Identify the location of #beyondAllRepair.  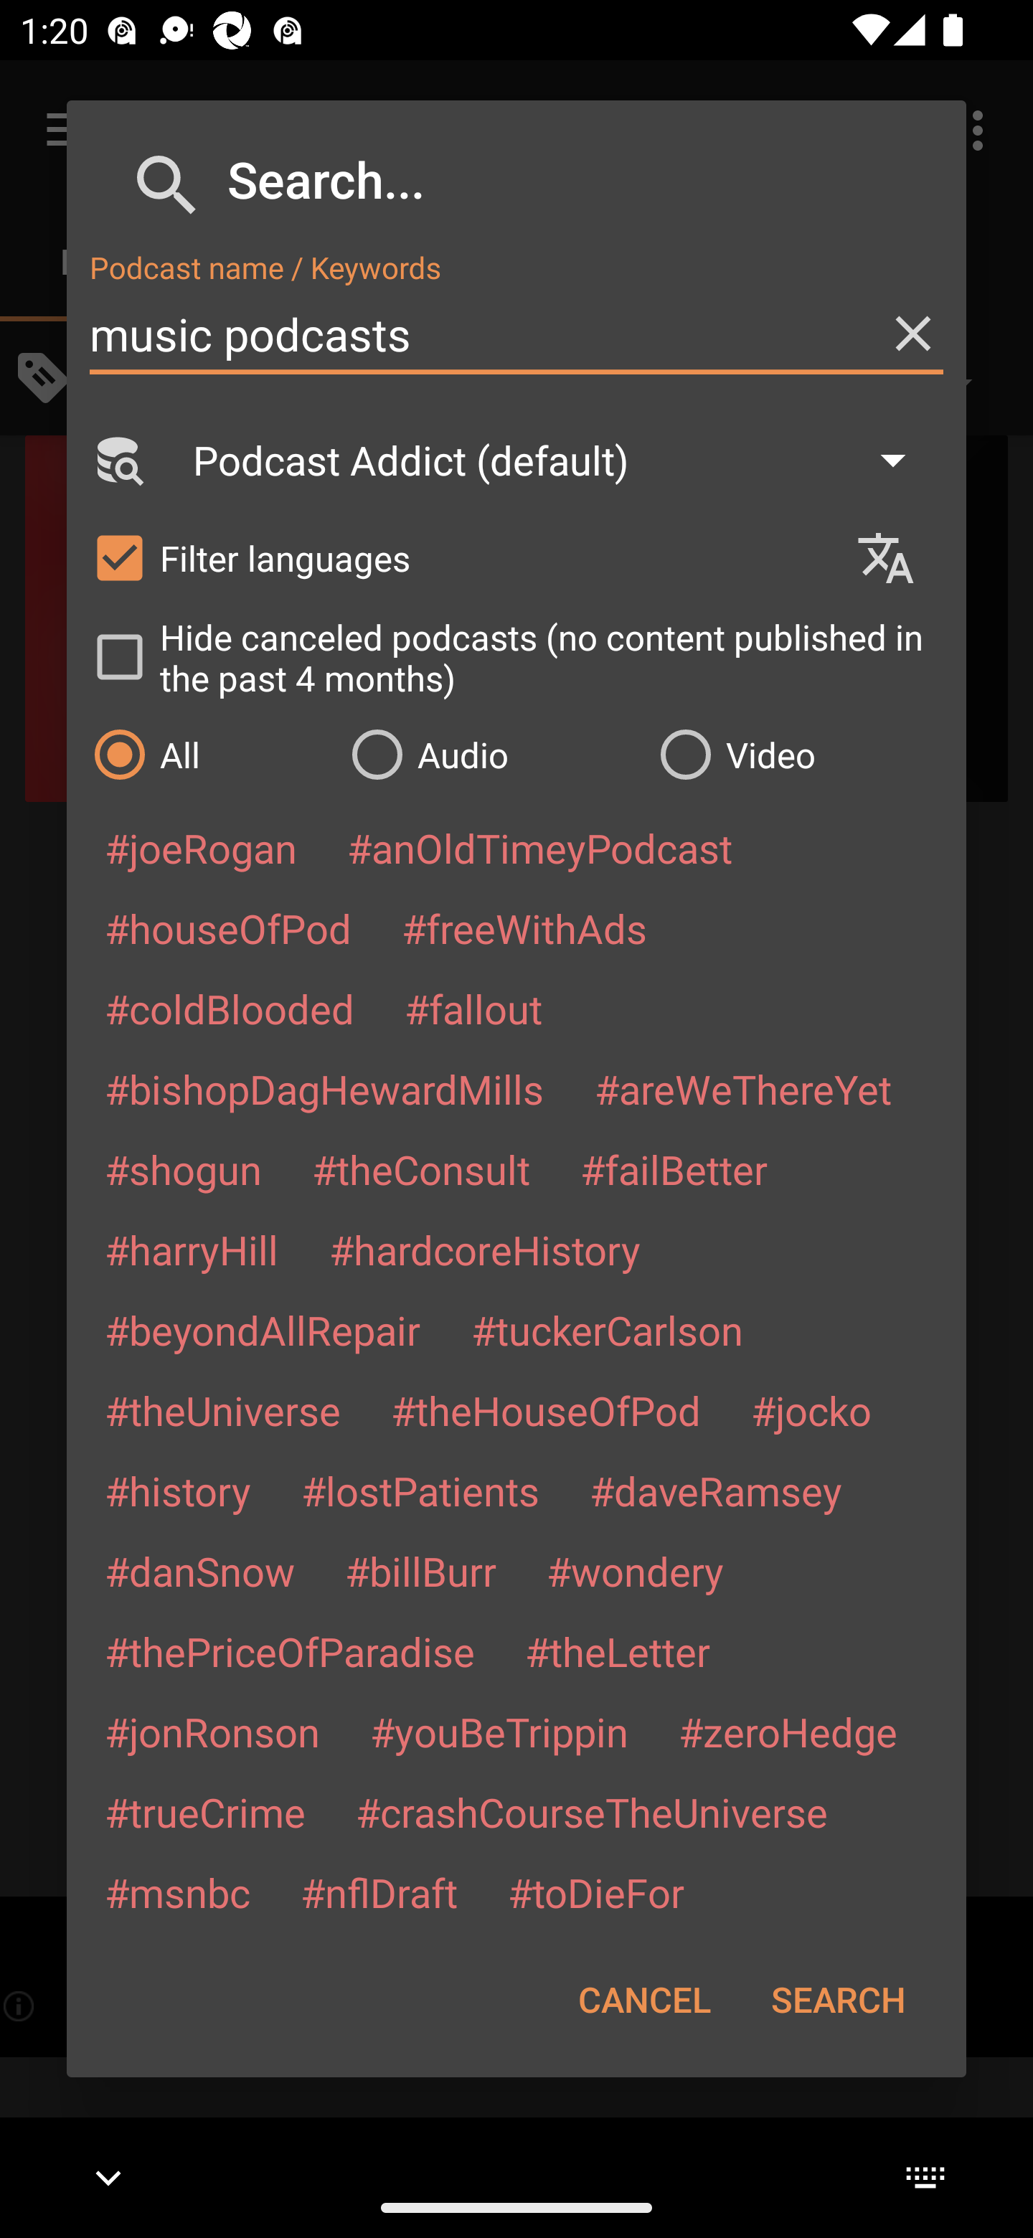
(263, 1328).